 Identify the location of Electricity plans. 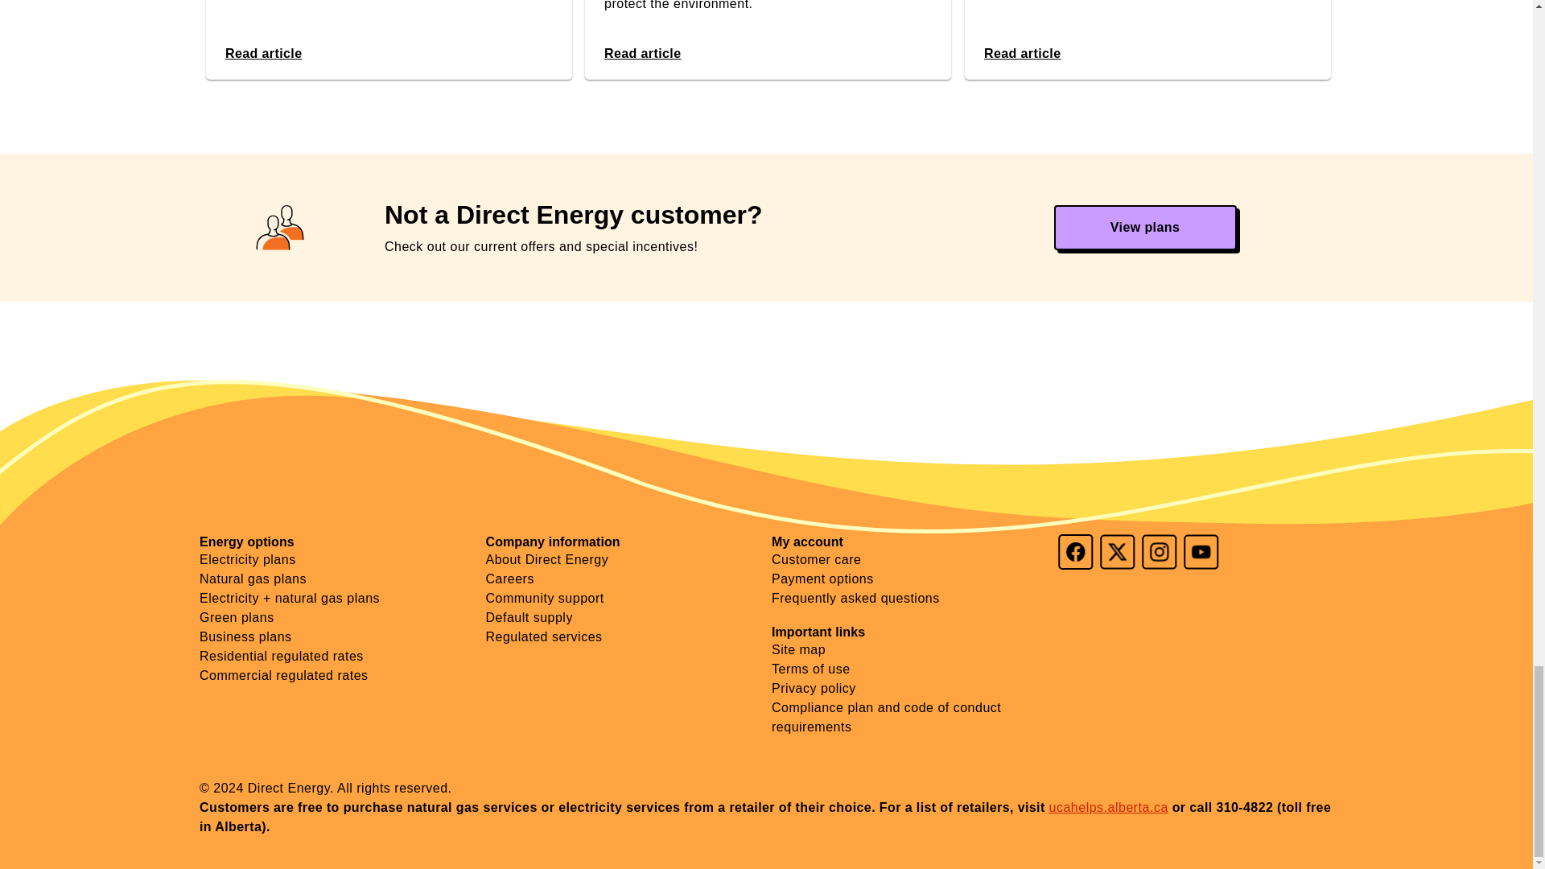
(248, 559).